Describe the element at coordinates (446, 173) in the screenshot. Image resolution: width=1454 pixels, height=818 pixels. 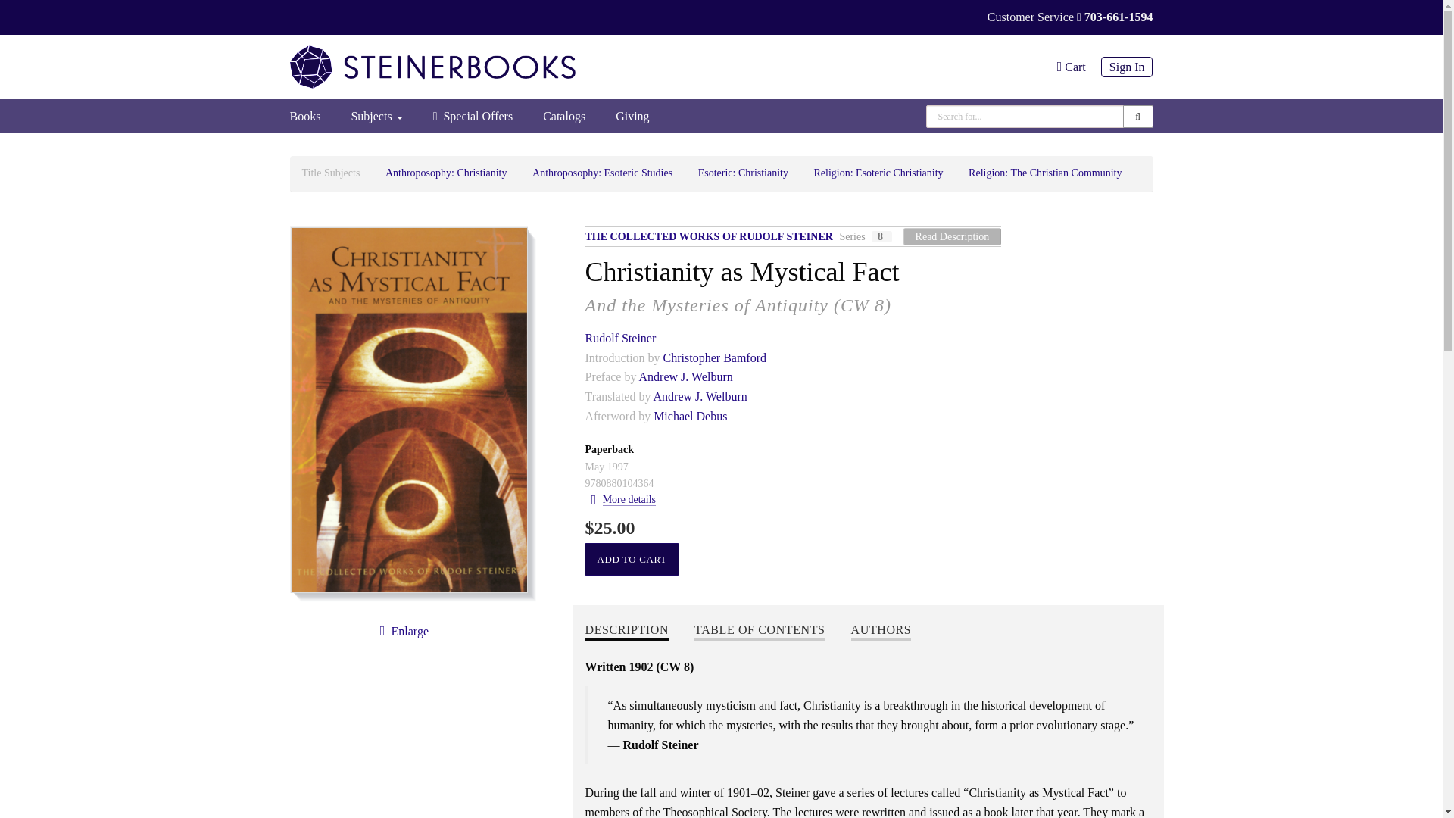
I see `Anthroposophy: Christianity` at that location.